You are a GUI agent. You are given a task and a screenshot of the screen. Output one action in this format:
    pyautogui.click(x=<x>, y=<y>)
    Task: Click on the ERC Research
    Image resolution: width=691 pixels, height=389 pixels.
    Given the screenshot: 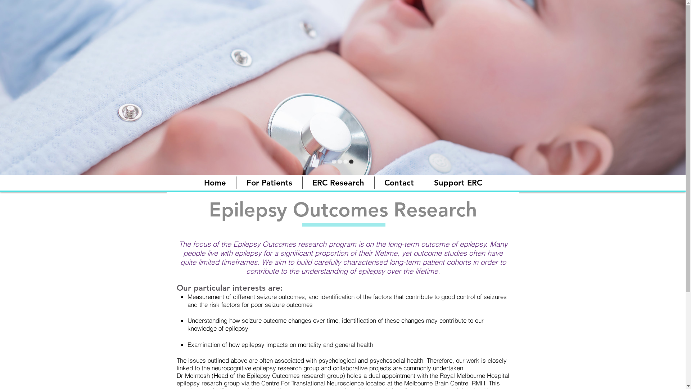 What is the action you would take?
    pyautogui.click(x=338, y=183)
    